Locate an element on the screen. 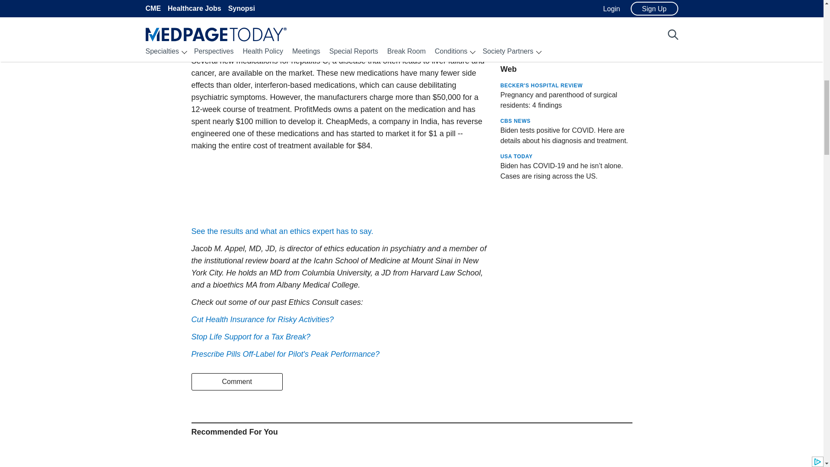 The height and width of the screenshot is (467, 830). Opens in a new tab or window is located at coordinates (262, 320).